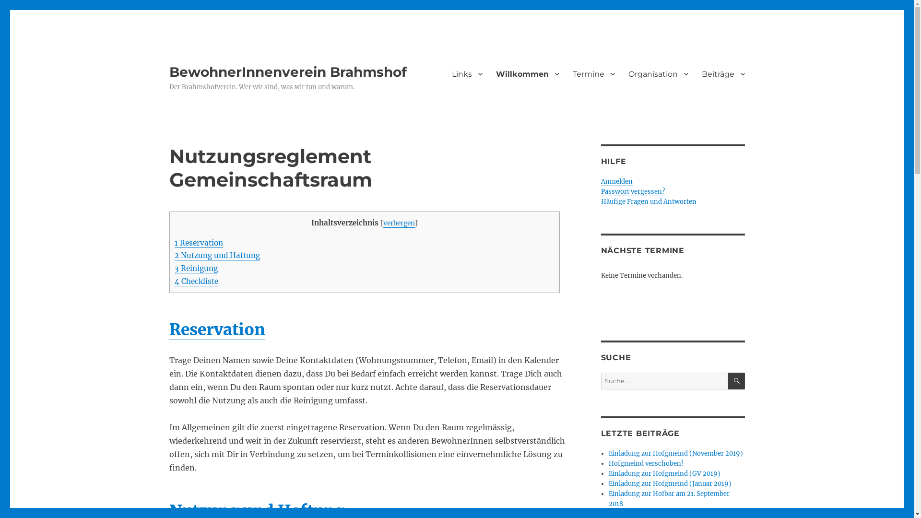 Image resolution: width=921 pixels, height=518 pixels. Describe the element at coordinates (646, 463) in the screenshot. I see `Hofgmeind verschoben!` at that location.